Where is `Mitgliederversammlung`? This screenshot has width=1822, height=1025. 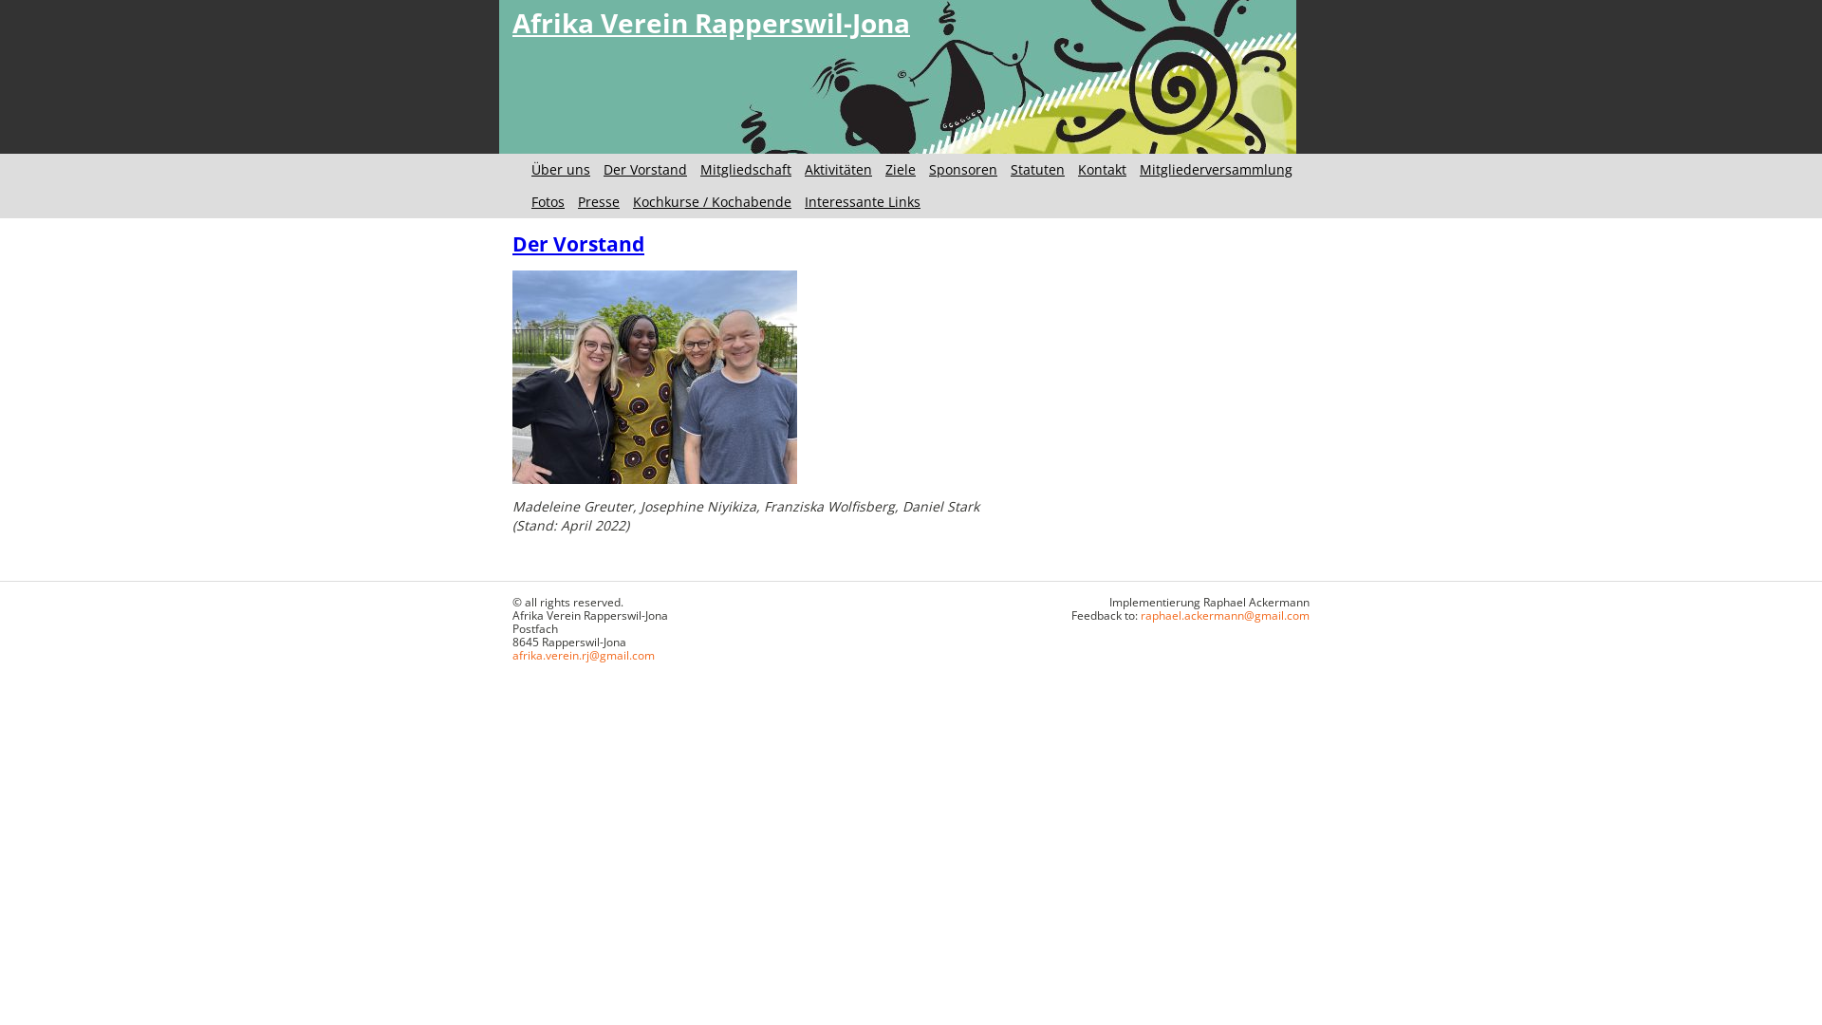 Mitgliederversammlung is located at coordinates (1217, 169).